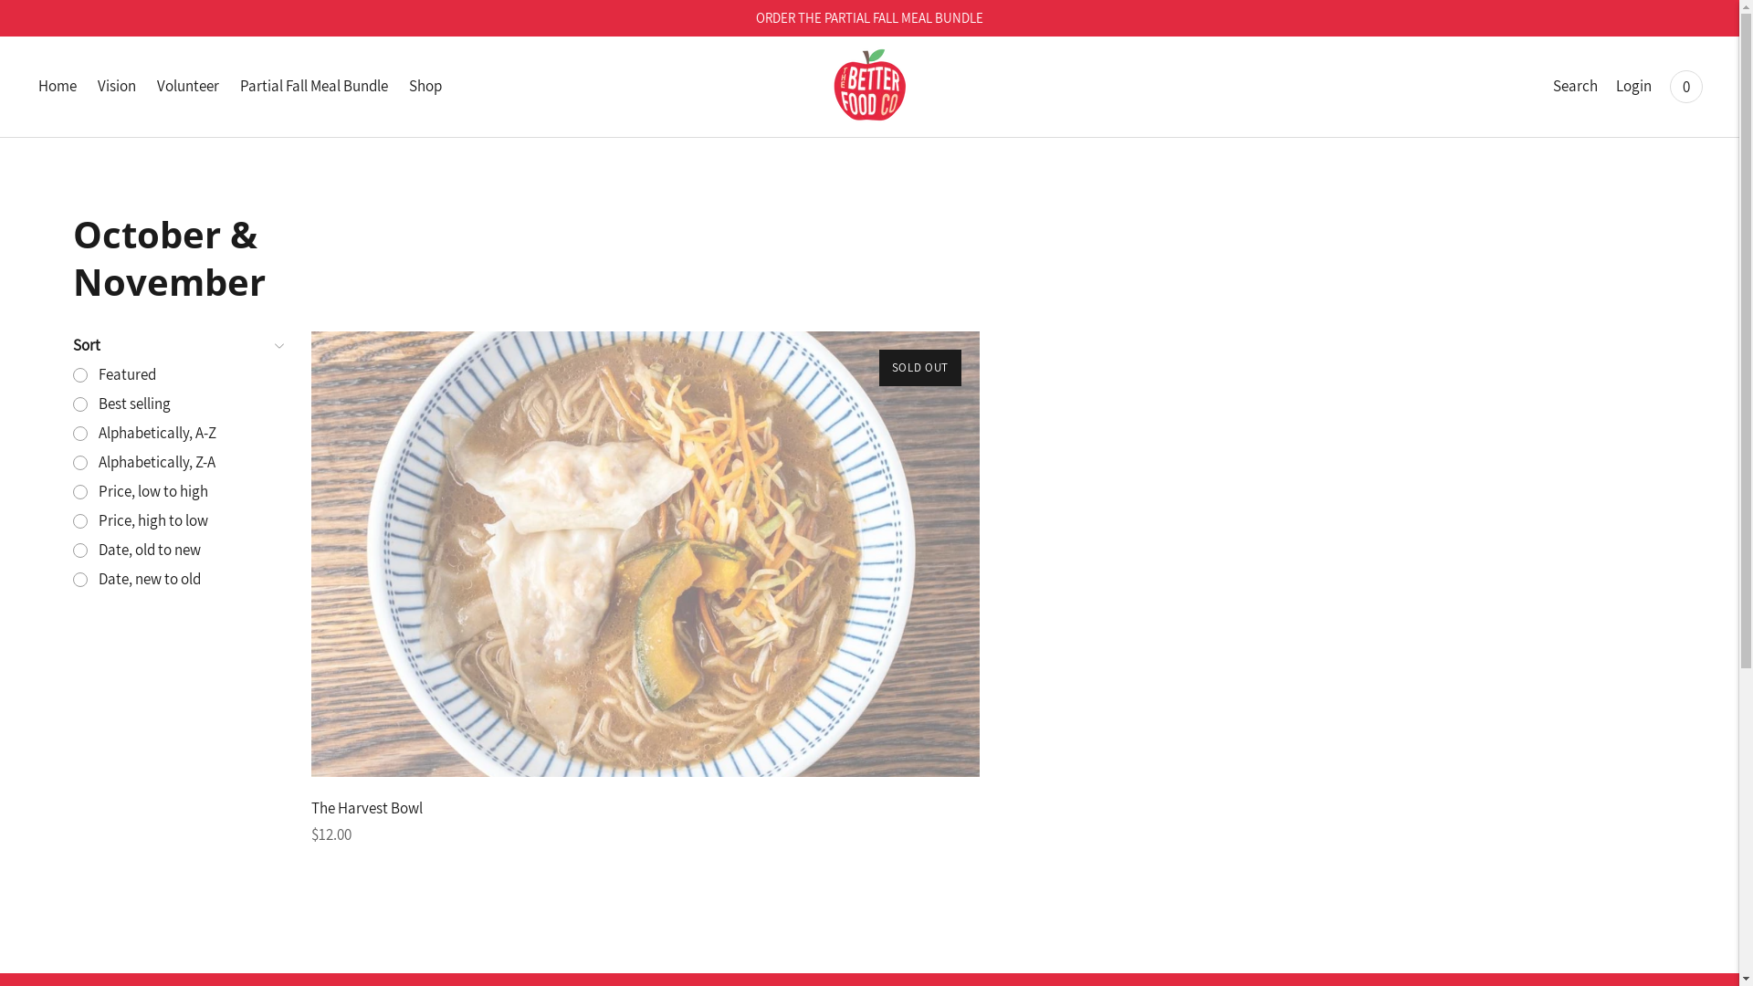 This screenshot has width=1753, height=986. What do you see at coordinates (177, 580) in the screenshot?
I see `Date, new to old` at bounding box center [177, 580].